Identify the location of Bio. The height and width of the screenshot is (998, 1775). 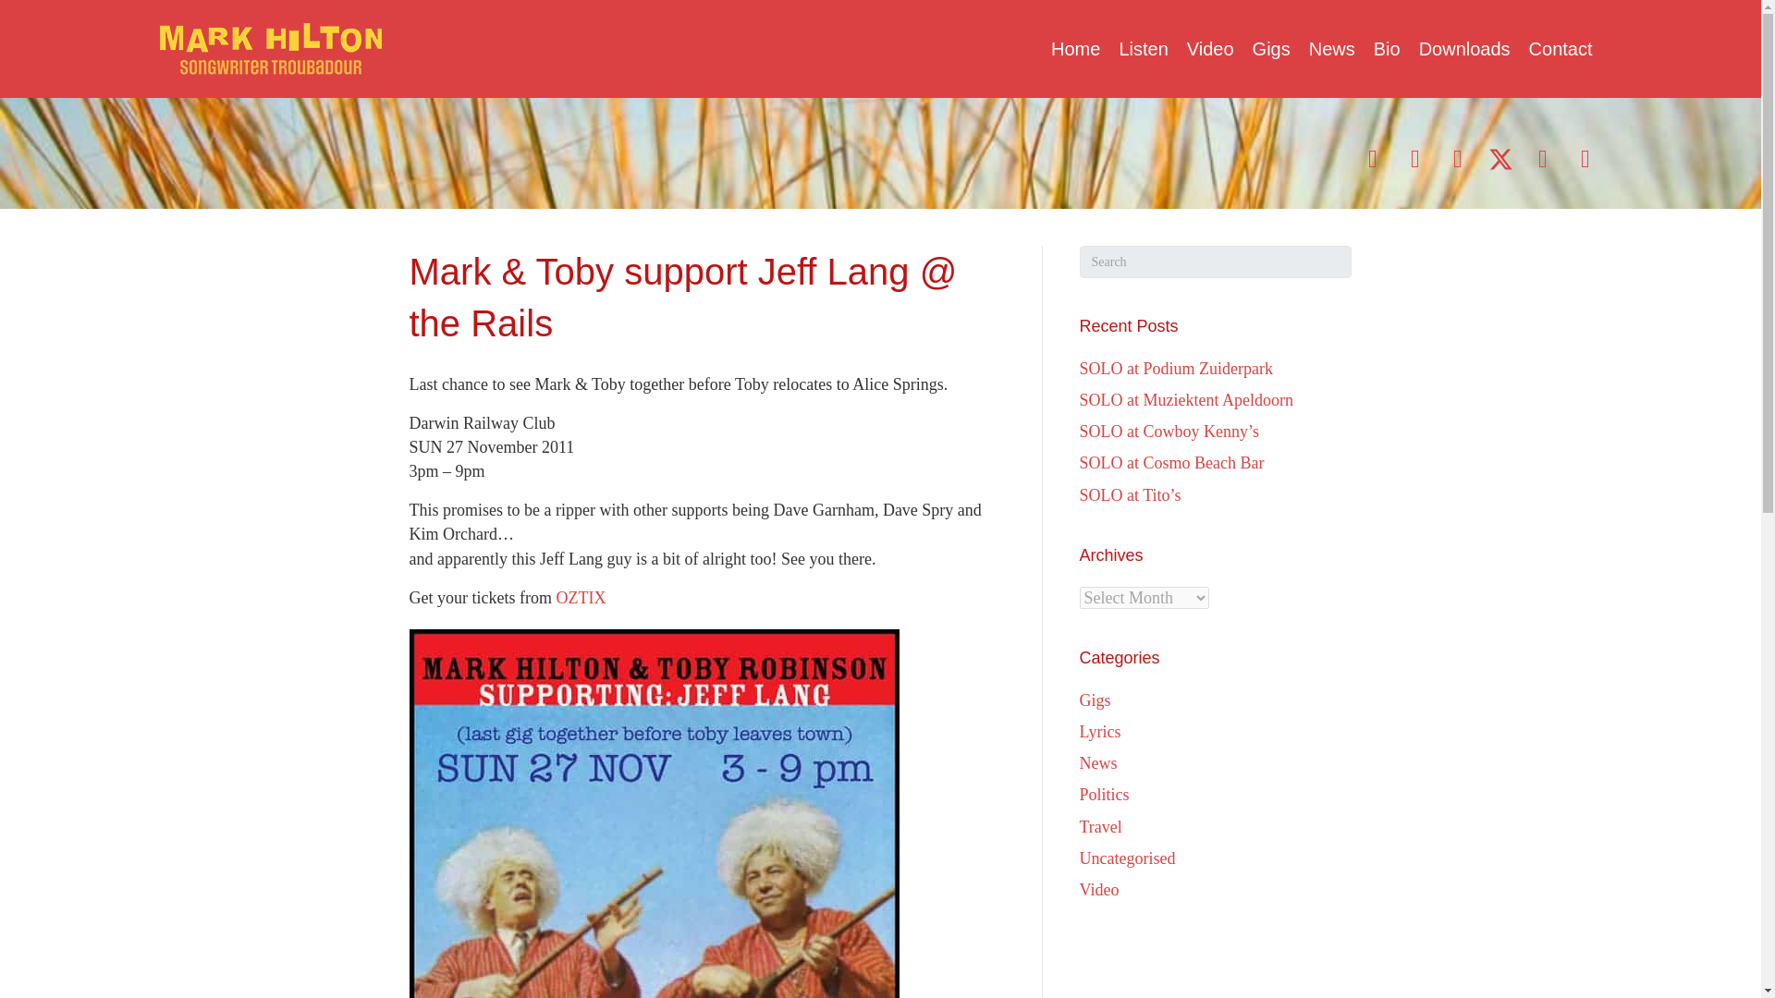
(1387, 48).